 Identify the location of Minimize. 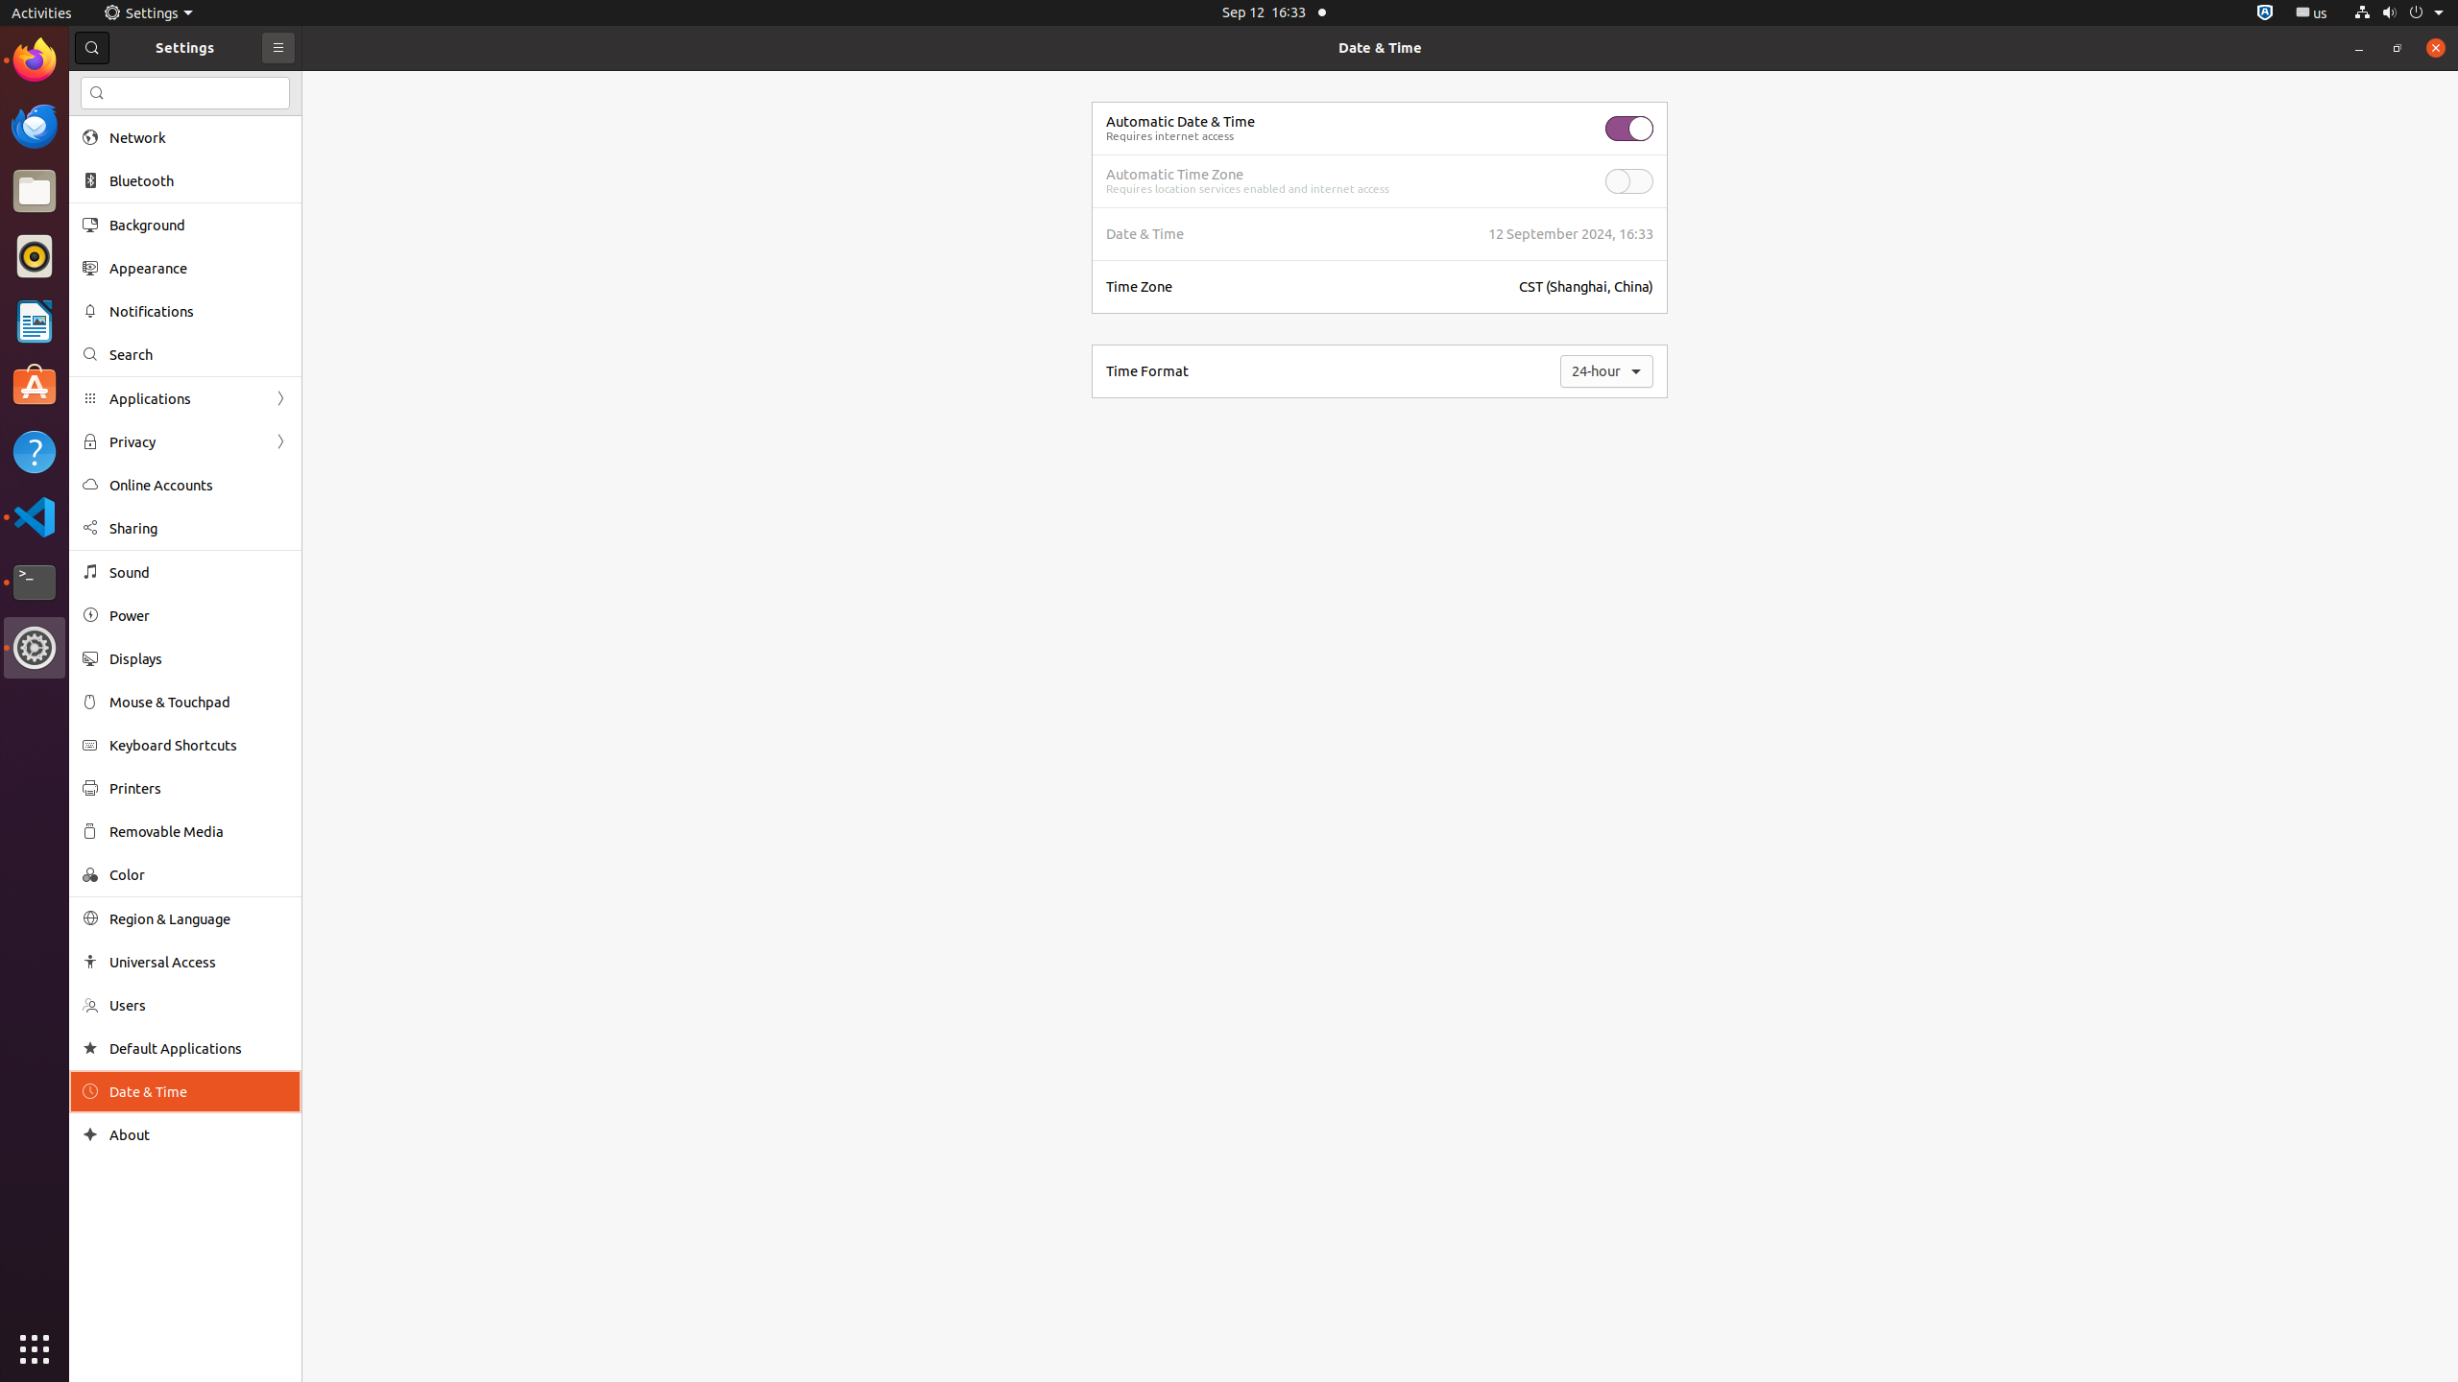
(2359, 48).